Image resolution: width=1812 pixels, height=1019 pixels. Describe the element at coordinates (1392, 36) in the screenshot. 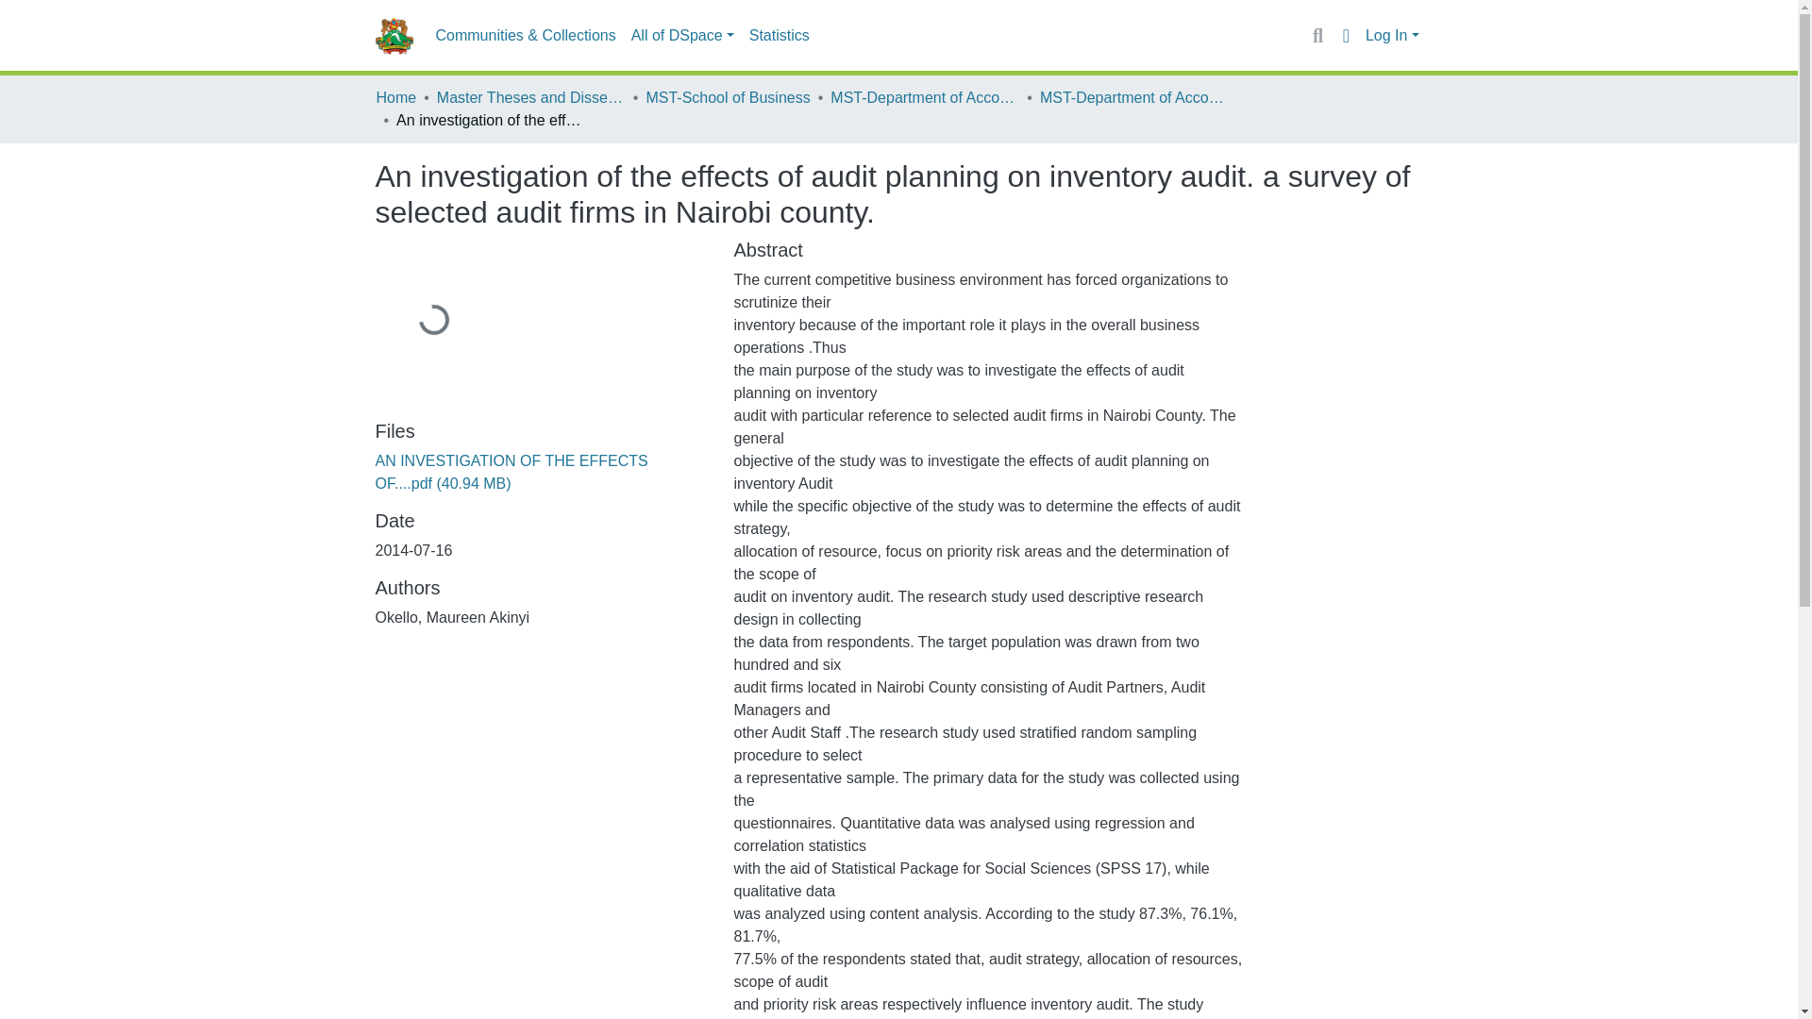

I see `Log In` at that location.